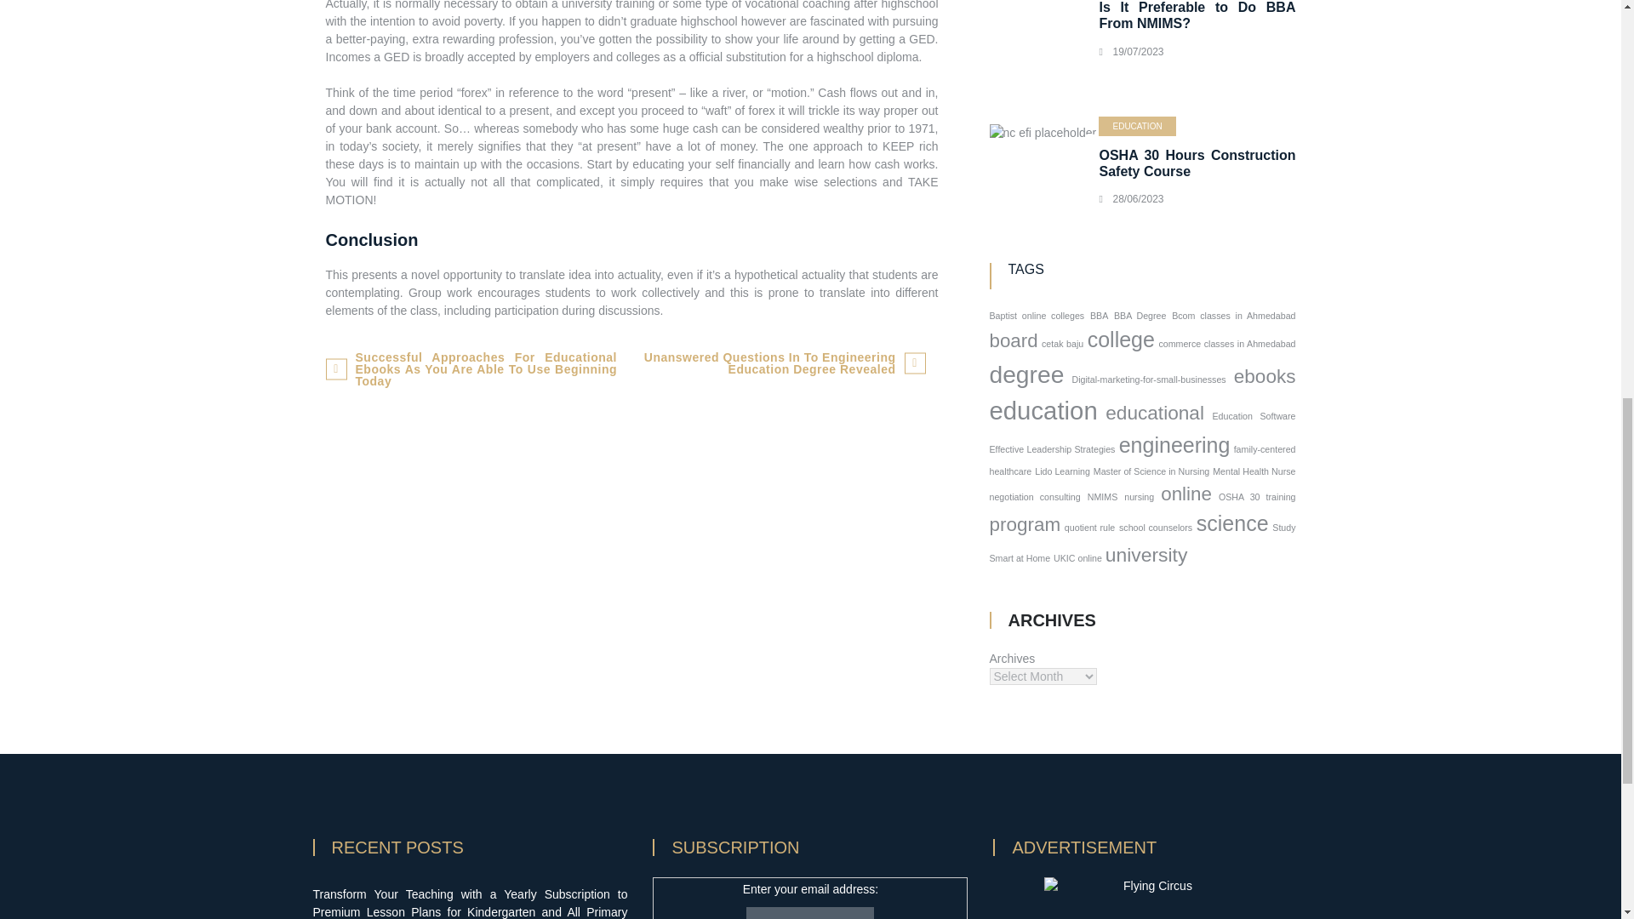  I want to click on Flying Circus, so click(1150, 899).